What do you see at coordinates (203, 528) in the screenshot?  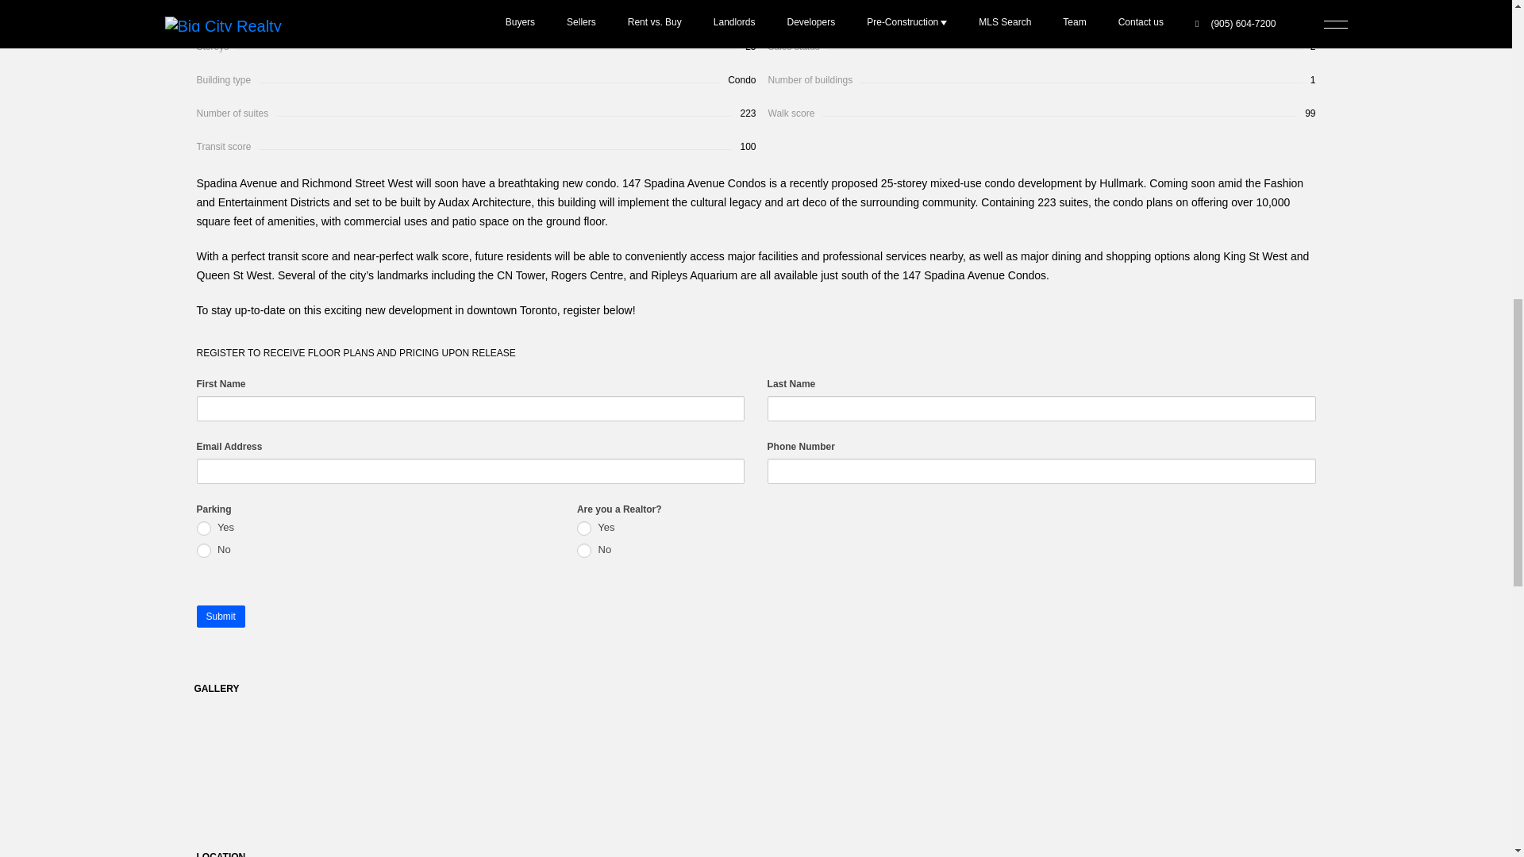 I see `Yes` at bounding box center [203, 528].